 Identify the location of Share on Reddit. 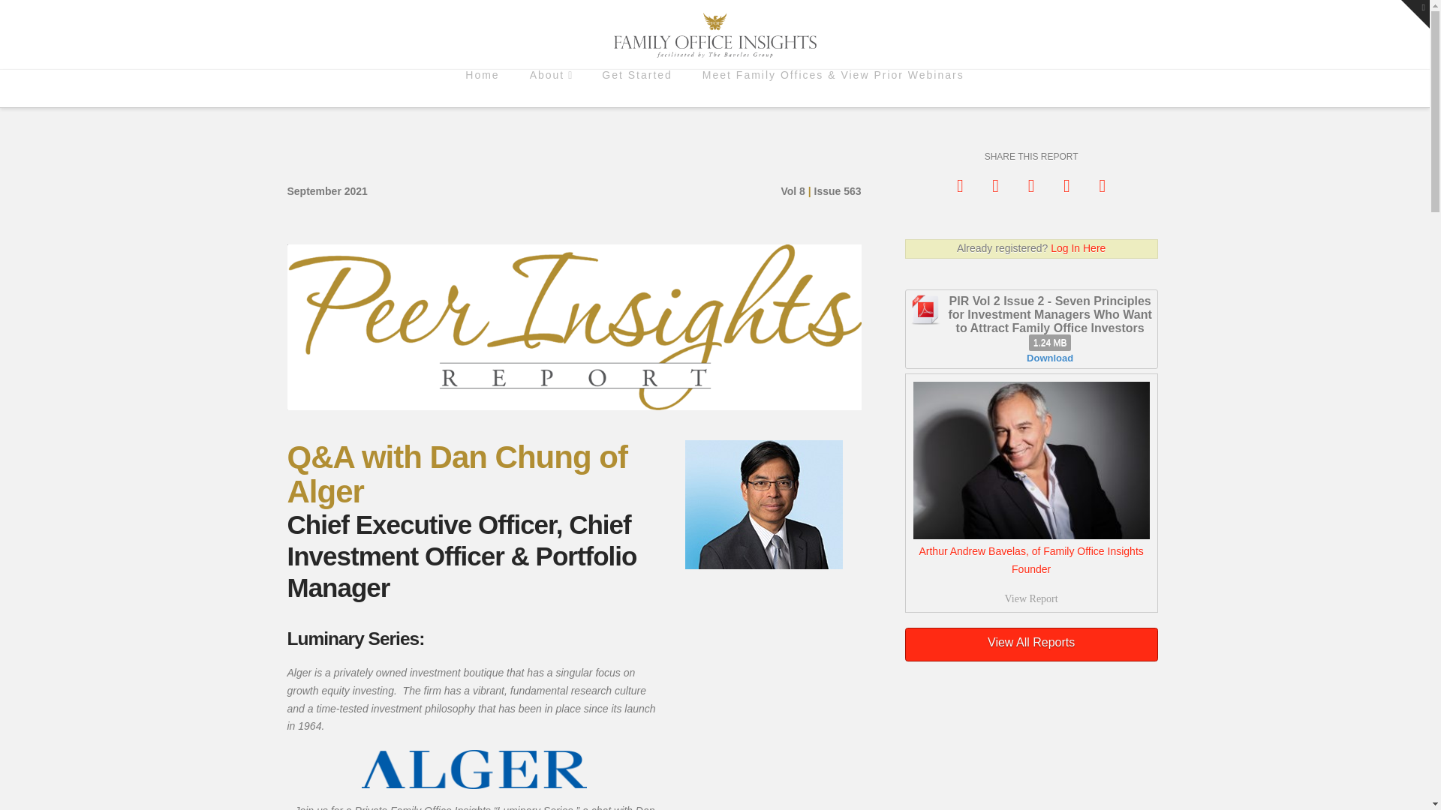
(1066, 185).